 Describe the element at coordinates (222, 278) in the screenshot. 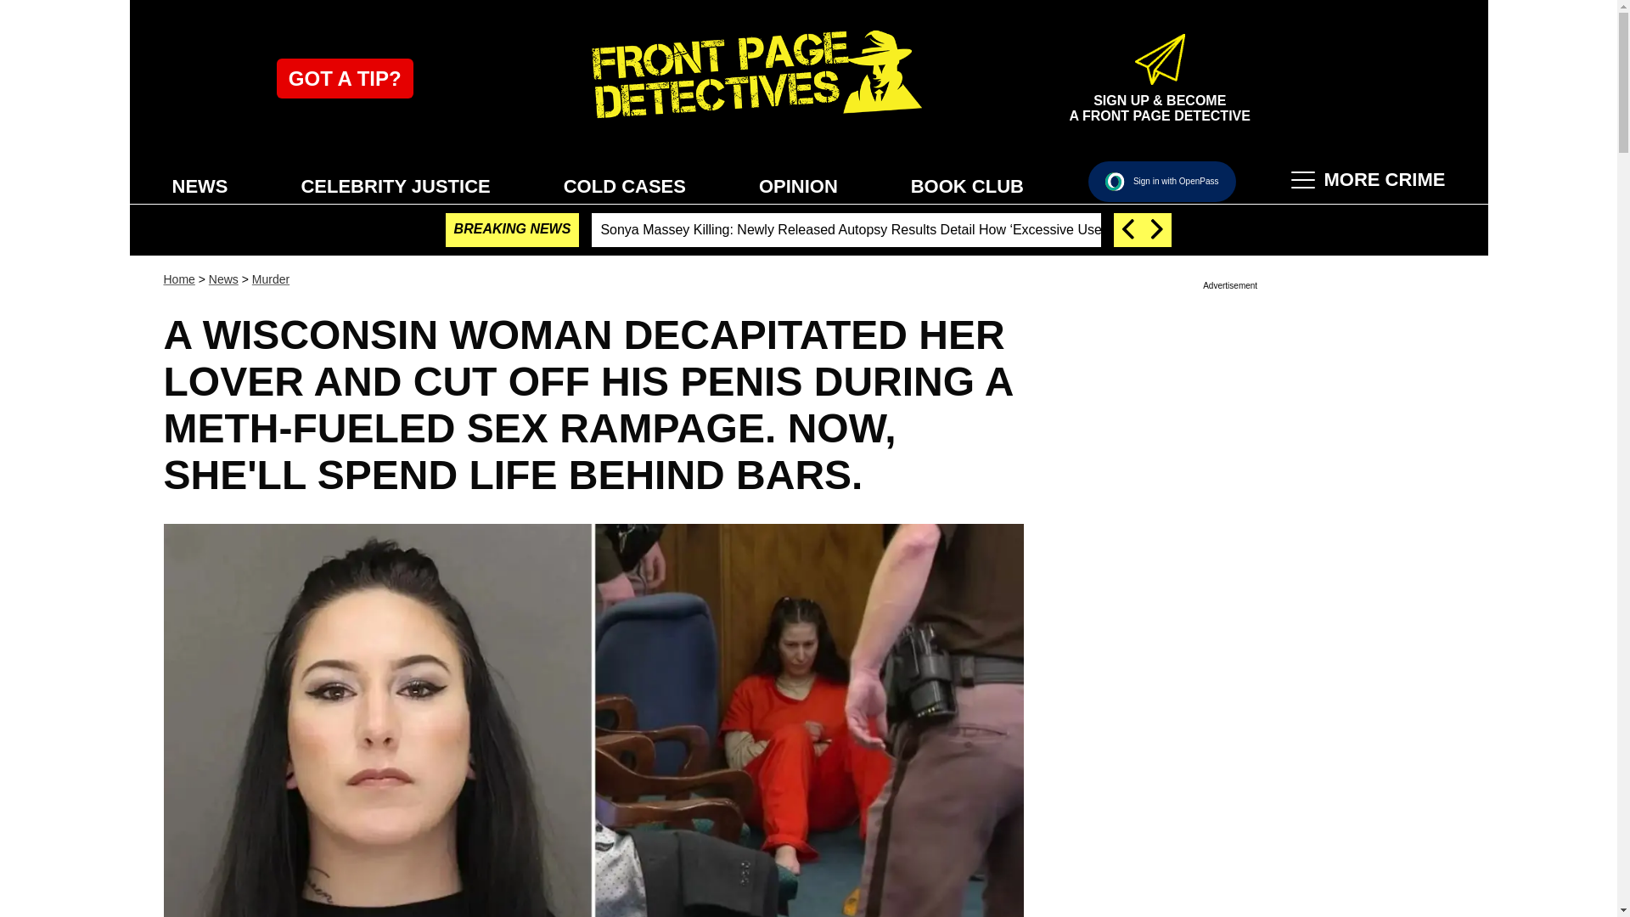

I see `News` at that location.